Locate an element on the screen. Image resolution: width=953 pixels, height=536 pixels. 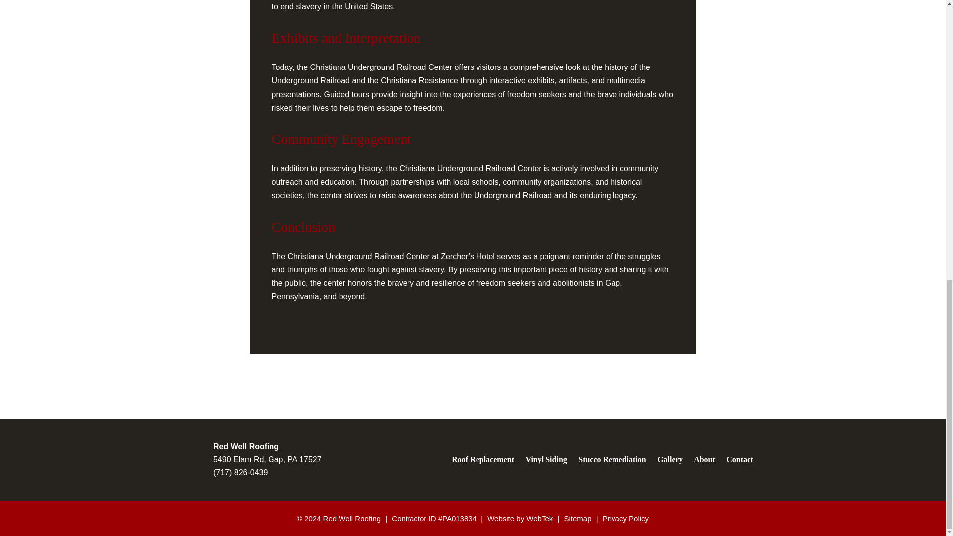
Stucco Remediation is located at coordinates (612, 459).